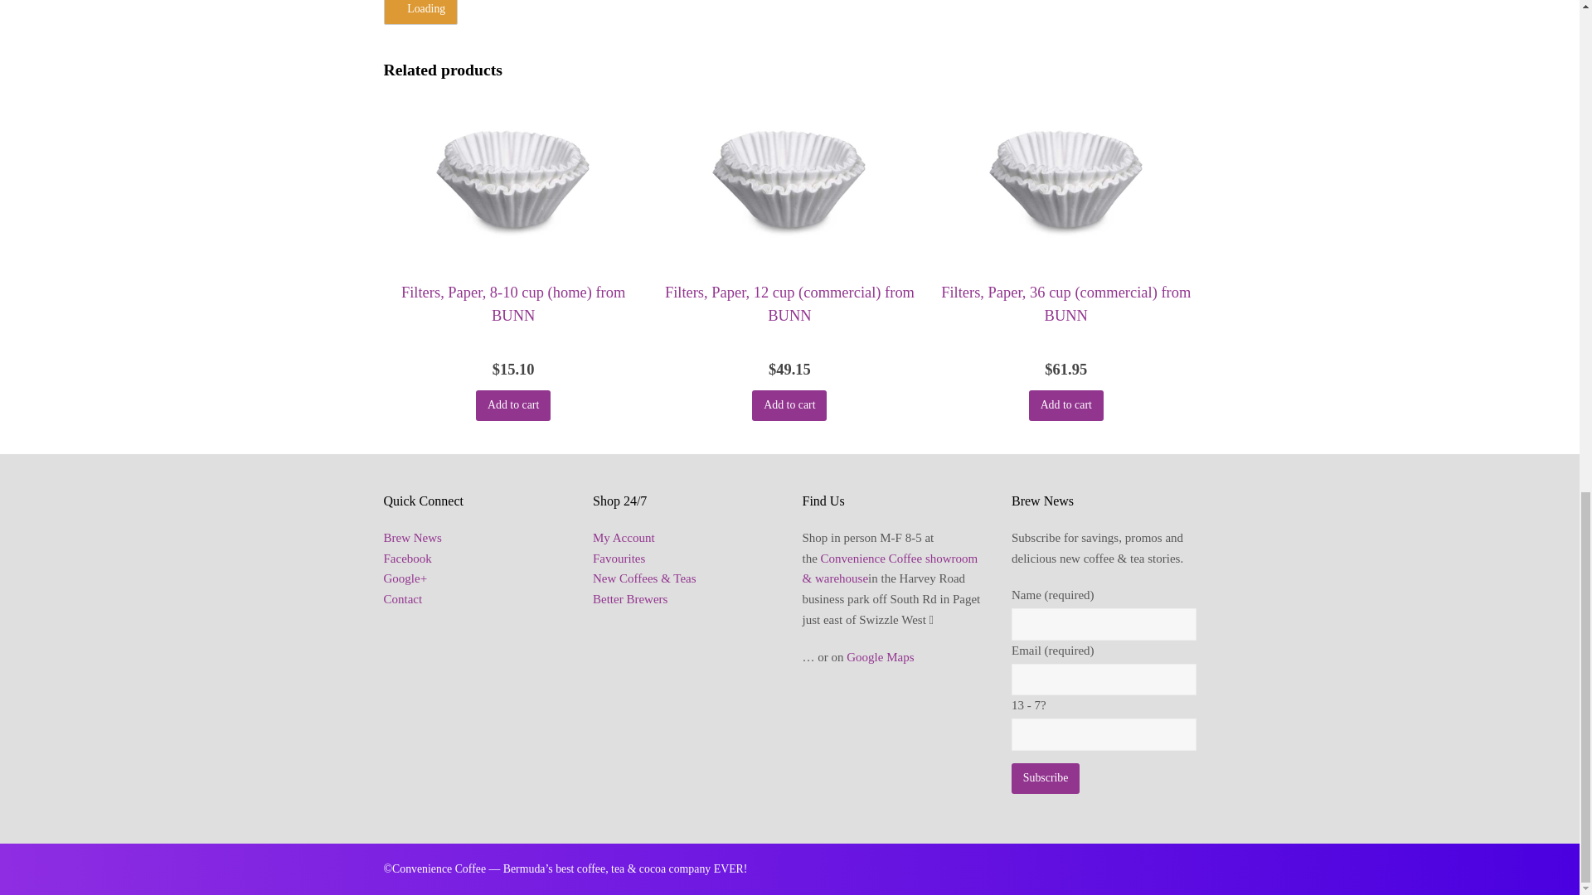 The height and width of the screenshot is (895, 1592). Describe the element at coordinates (420, 13) in the screenshot. I see `Loading` at that location.